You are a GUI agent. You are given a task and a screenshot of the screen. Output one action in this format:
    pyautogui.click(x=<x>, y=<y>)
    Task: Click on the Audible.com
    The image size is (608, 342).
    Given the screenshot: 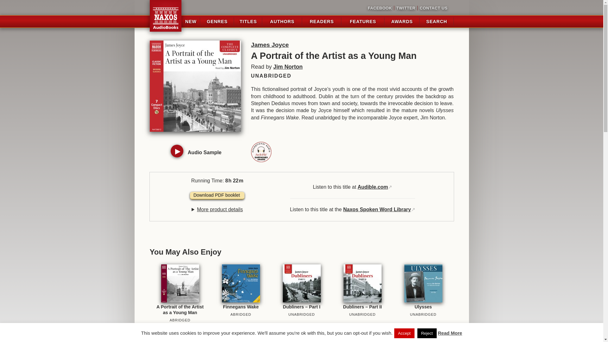 What is the action you would take?
    pyautogui.click(x=372, y=187)
    